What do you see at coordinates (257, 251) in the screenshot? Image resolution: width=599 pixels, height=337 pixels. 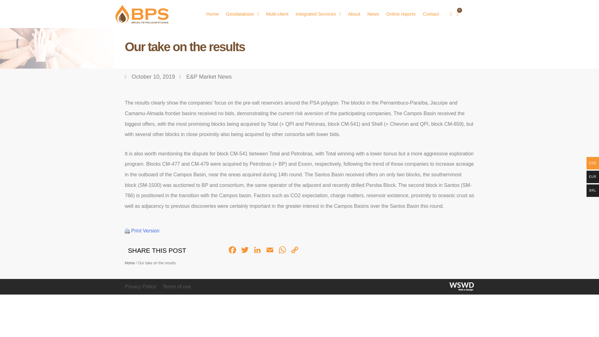 I see `LinkedIn` at bounding box center [257, 251].